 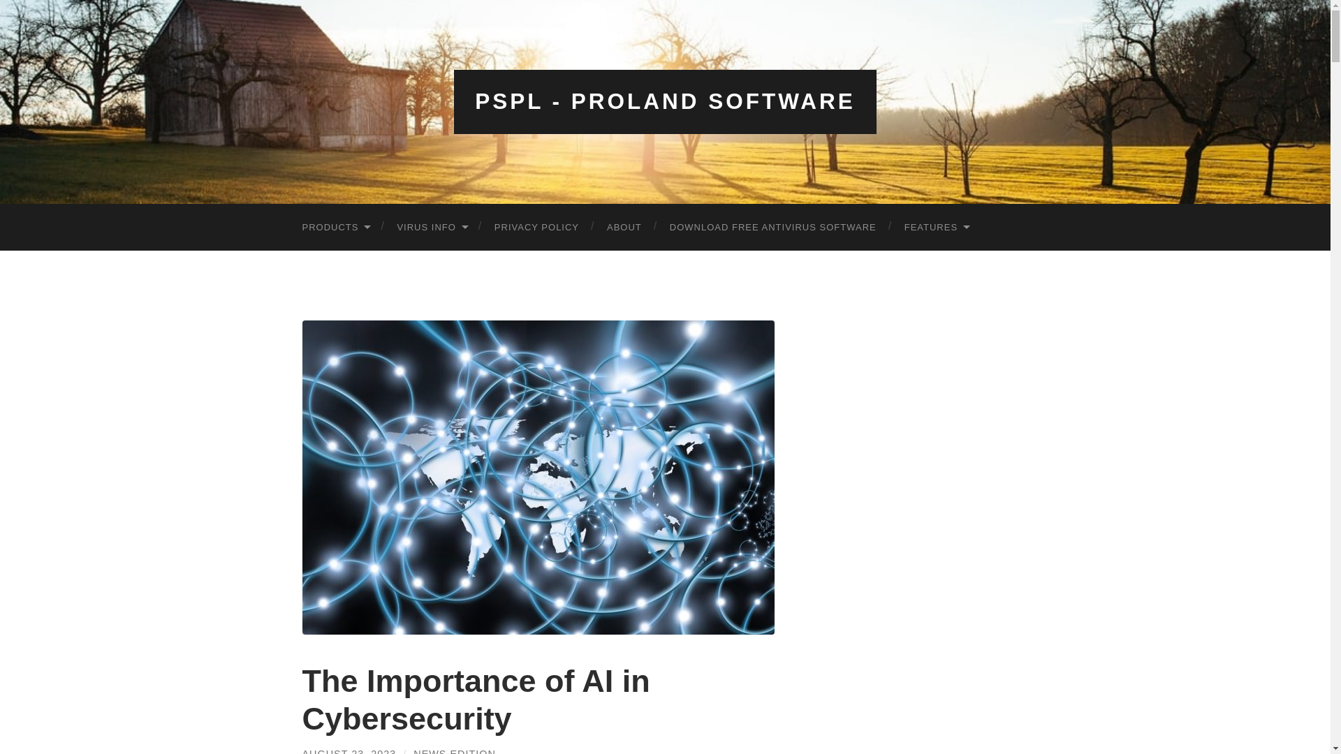 What do you see at coordinates (624, 226) in the screenshot?
I see `ABOUT` at bounding box center [624, 226].